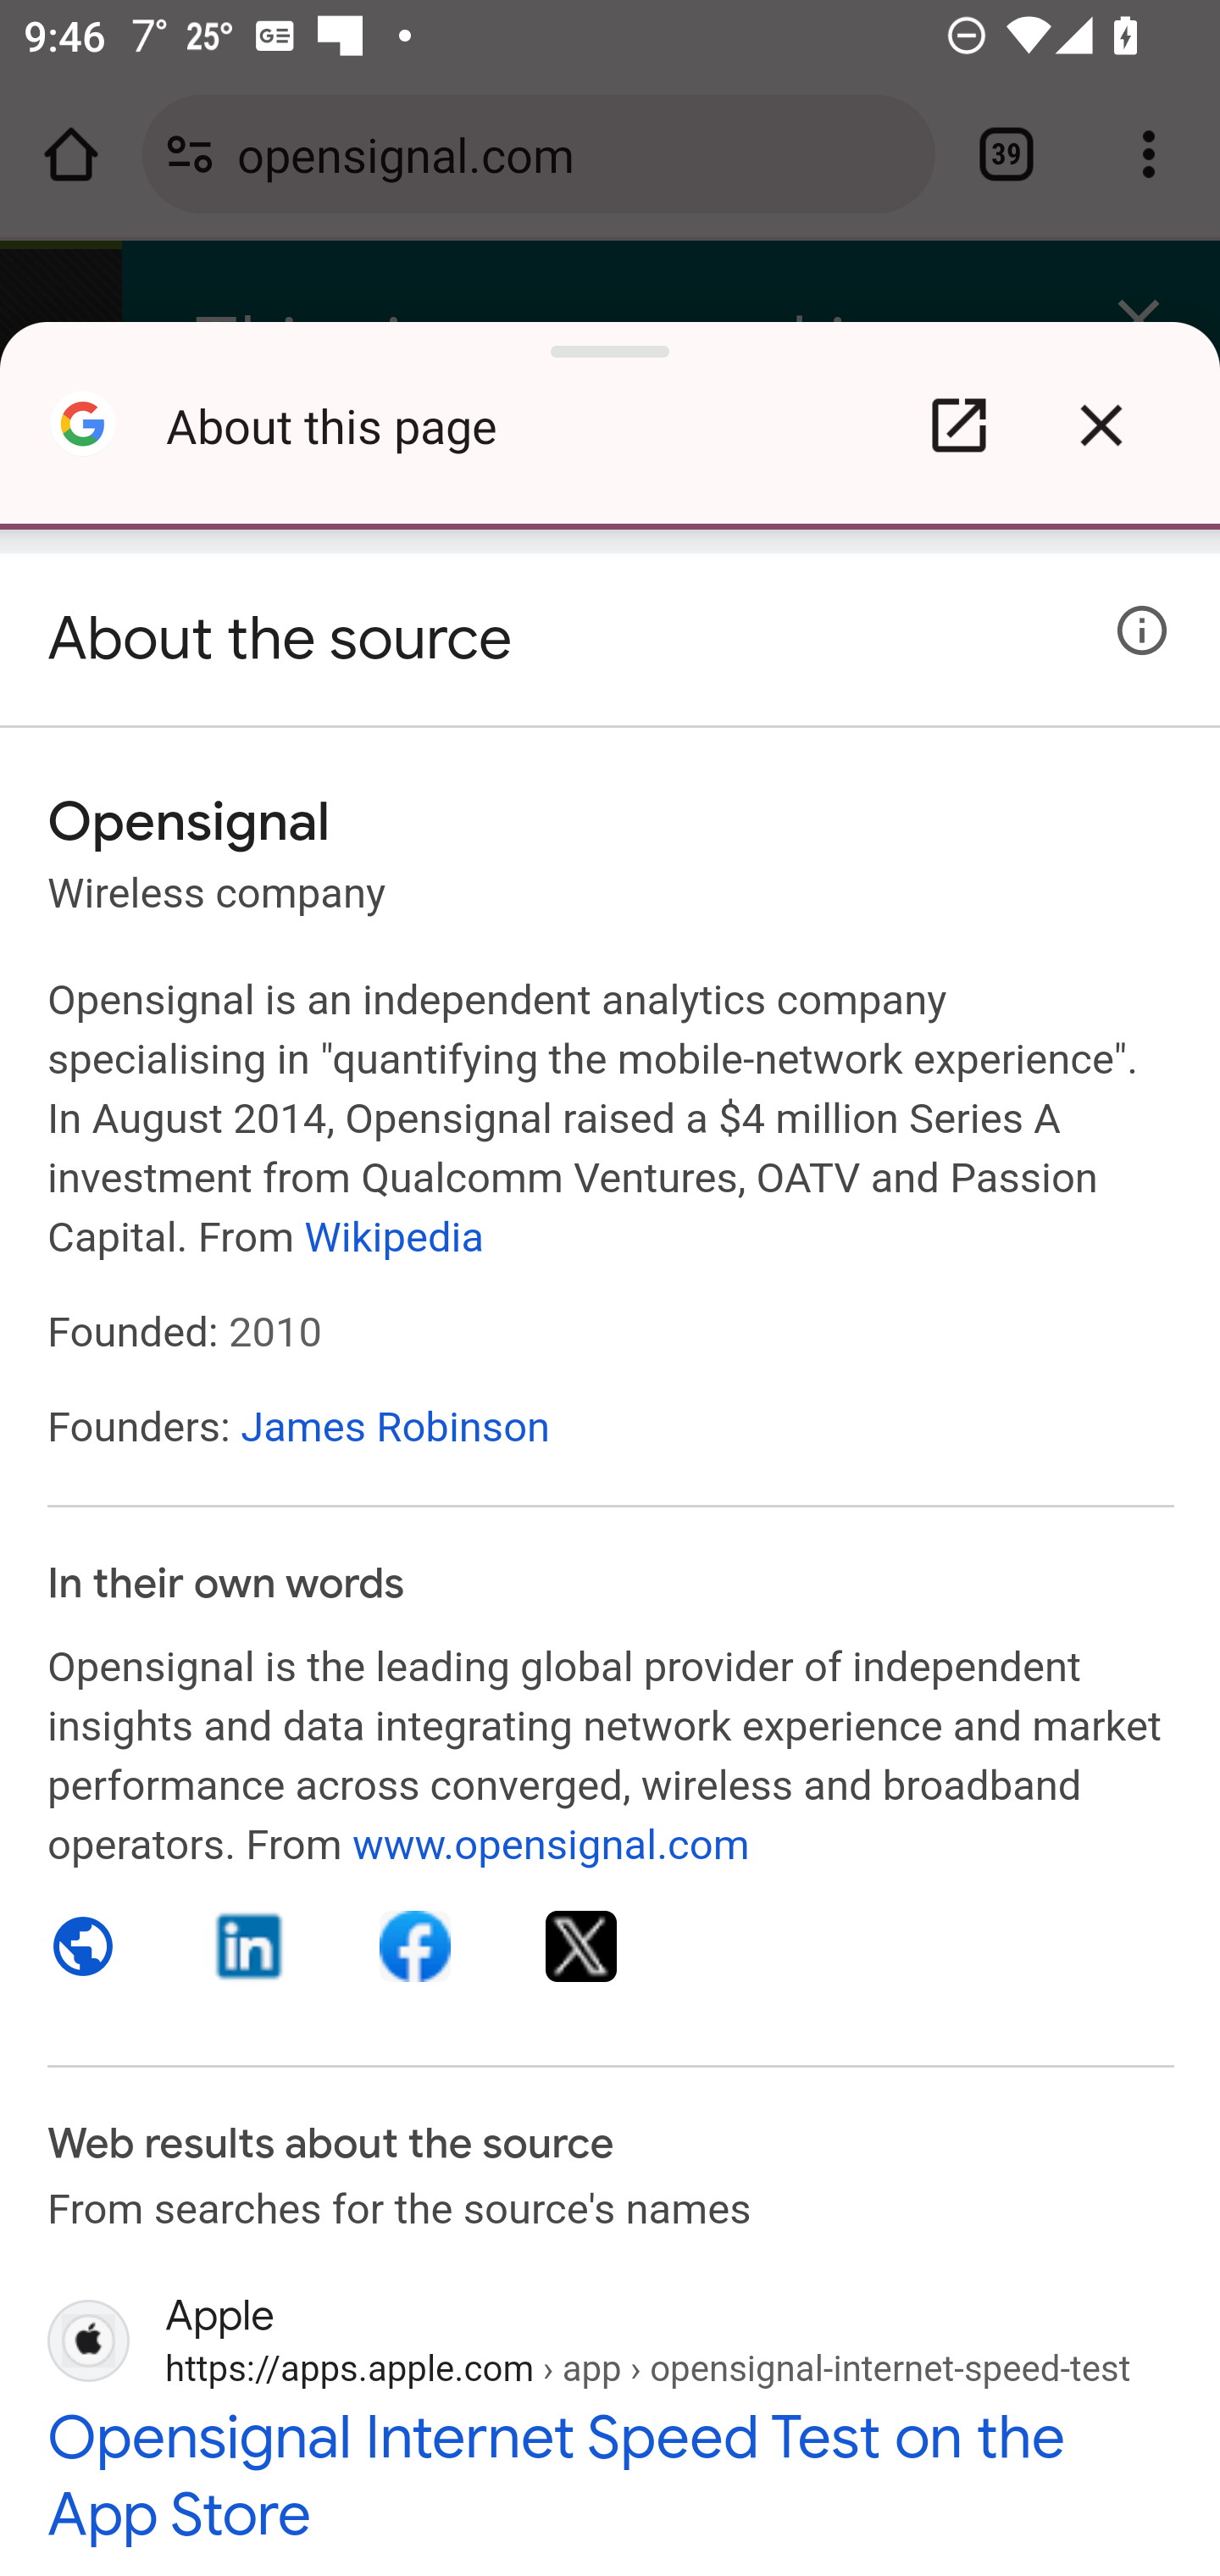 The image size is (1220, 2576). Describe the element at coordinates (550, 1844) in the screenshot. I see `www.opensignal.com` at that location.